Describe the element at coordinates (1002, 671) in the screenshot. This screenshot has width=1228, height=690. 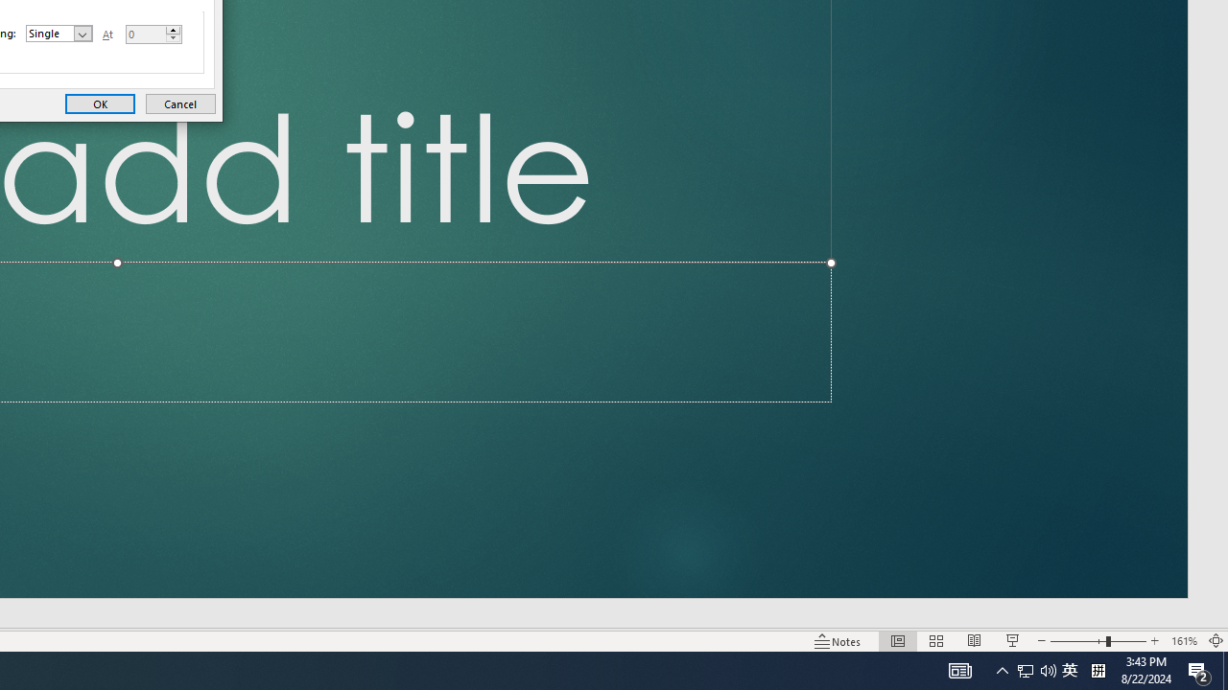
I see `Notification Chevron` at that location.